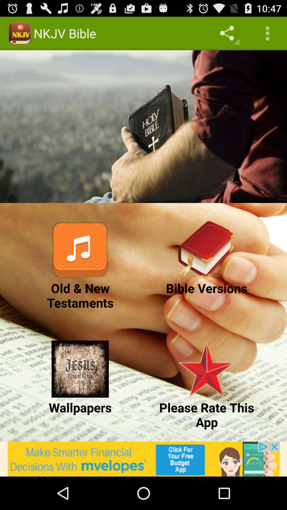  Describe the element at coordinates (143, 459) in the screenshot. I see `click to view advertisements options` at that location.